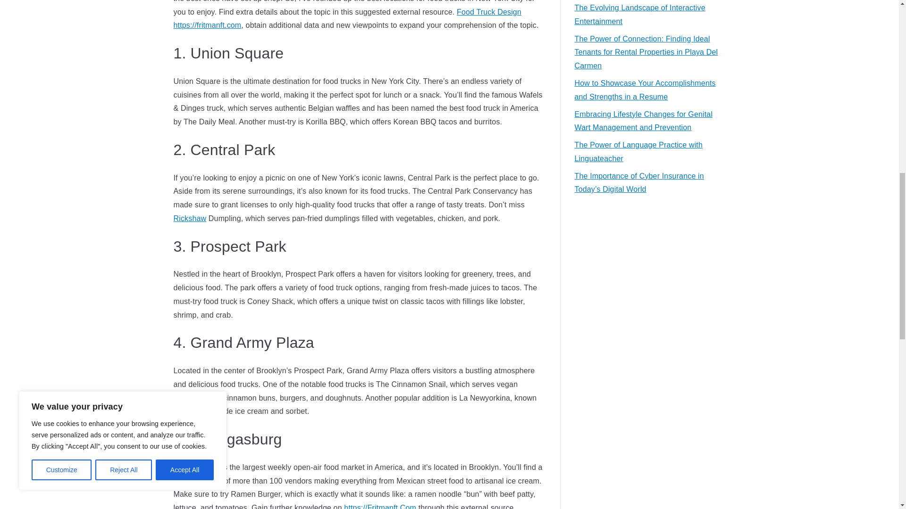 This screenshot has width=906, height=509. What do you see at coordinates (190, 218) in the screenshot?
I see `Rickshaw` at bounding box center [190, 218].